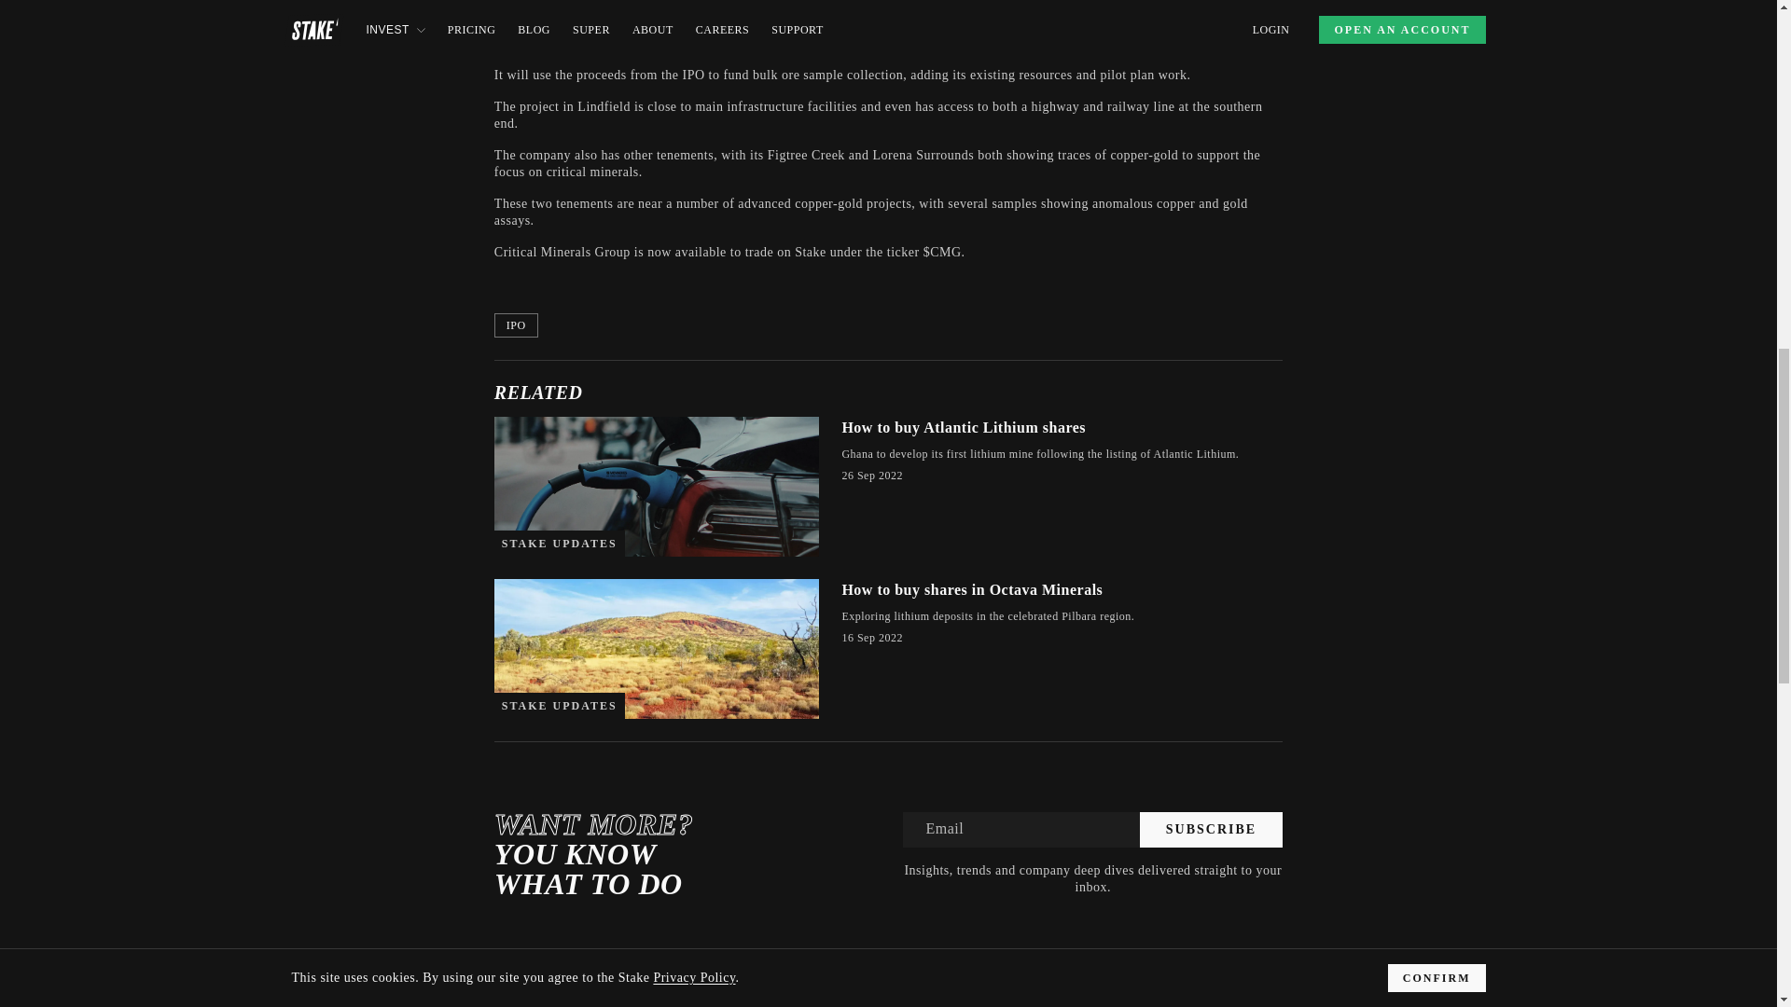  What do you see at coordinates (516, 324) in the screenshot?
I see `IPO` at bounding box center [516, 324].